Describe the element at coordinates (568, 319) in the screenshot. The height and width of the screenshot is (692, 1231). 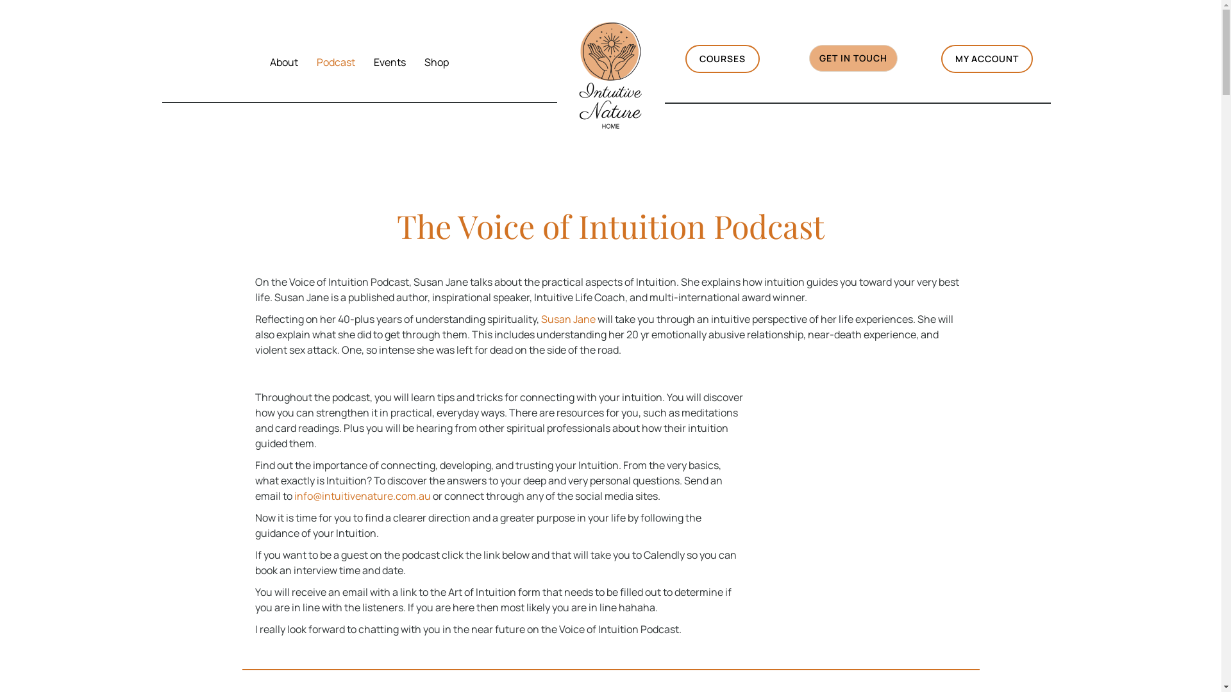
I see `Susan Jane` at that location.